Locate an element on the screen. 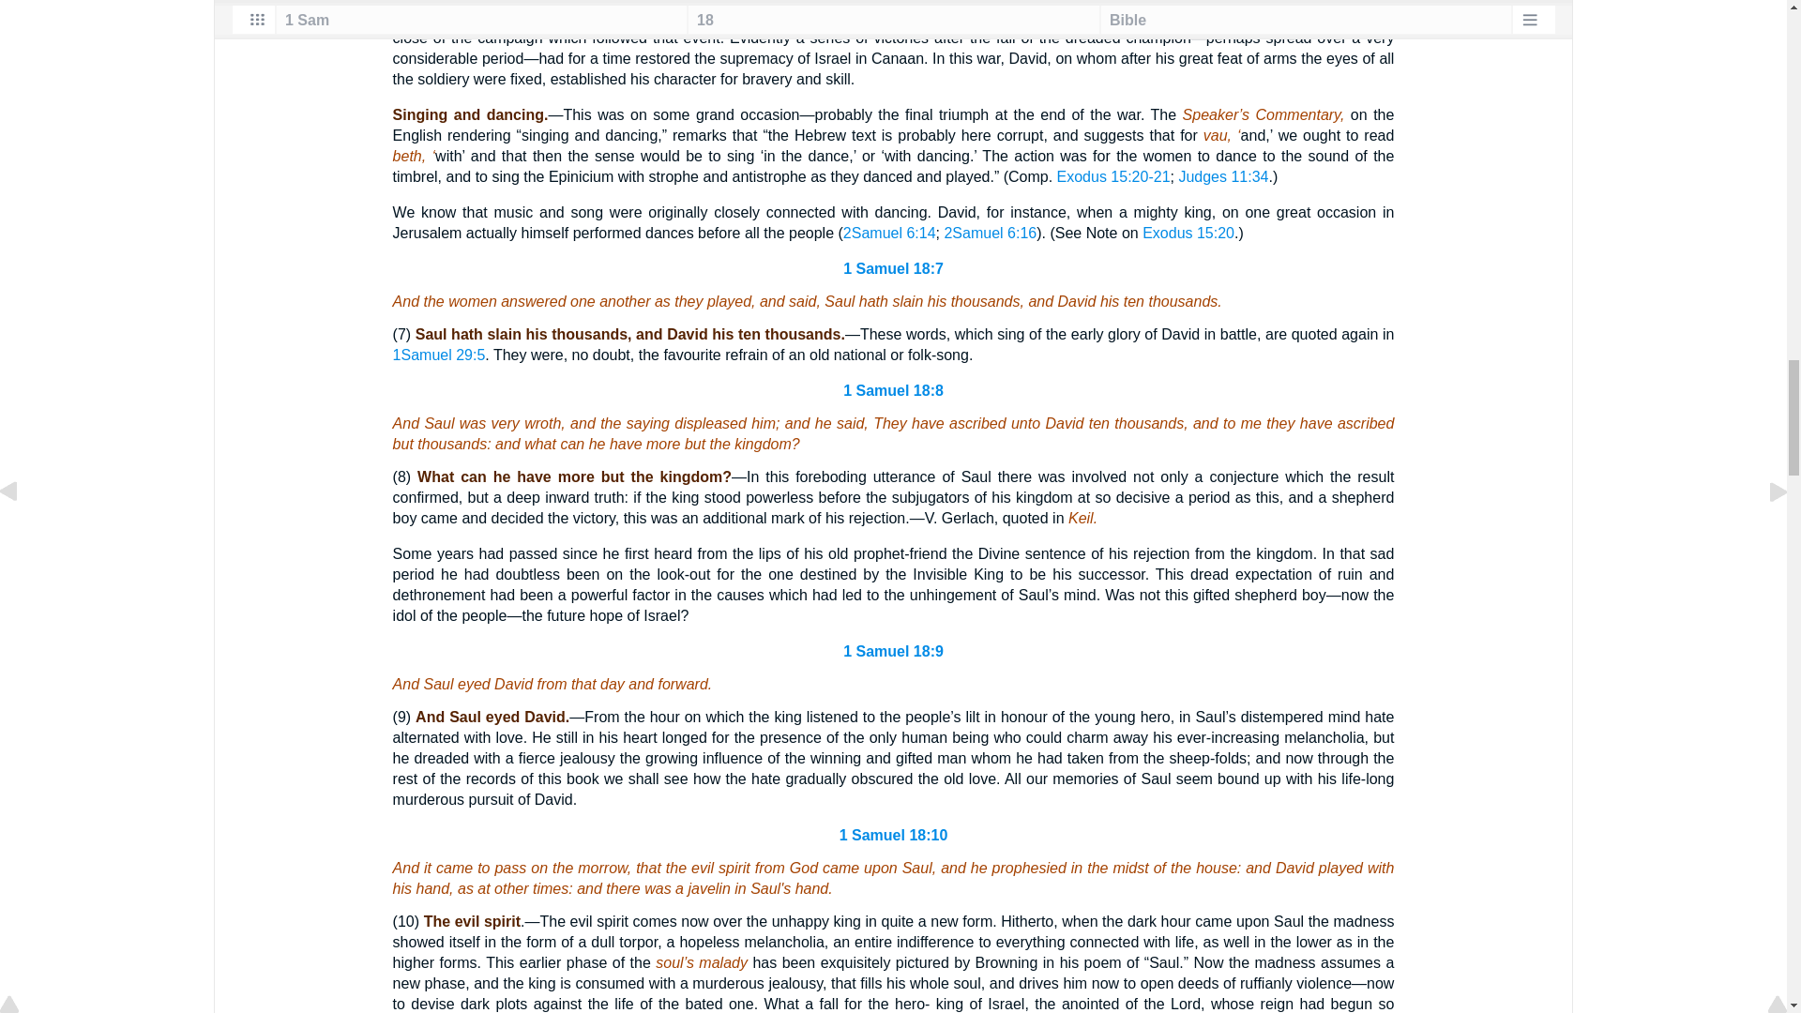  2Samuel 6:16 is located at coordinates (991, 233).